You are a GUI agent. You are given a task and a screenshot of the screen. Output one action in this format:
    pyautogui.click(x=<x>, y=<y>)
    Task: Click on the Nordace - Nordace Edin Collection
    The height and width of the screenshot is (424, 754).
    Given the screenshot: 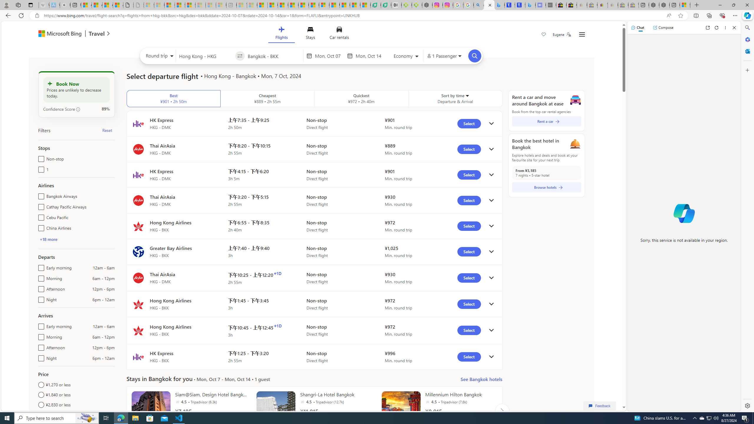 What is the action you would take?
    pyautogui.click(x=427, y=5)
    